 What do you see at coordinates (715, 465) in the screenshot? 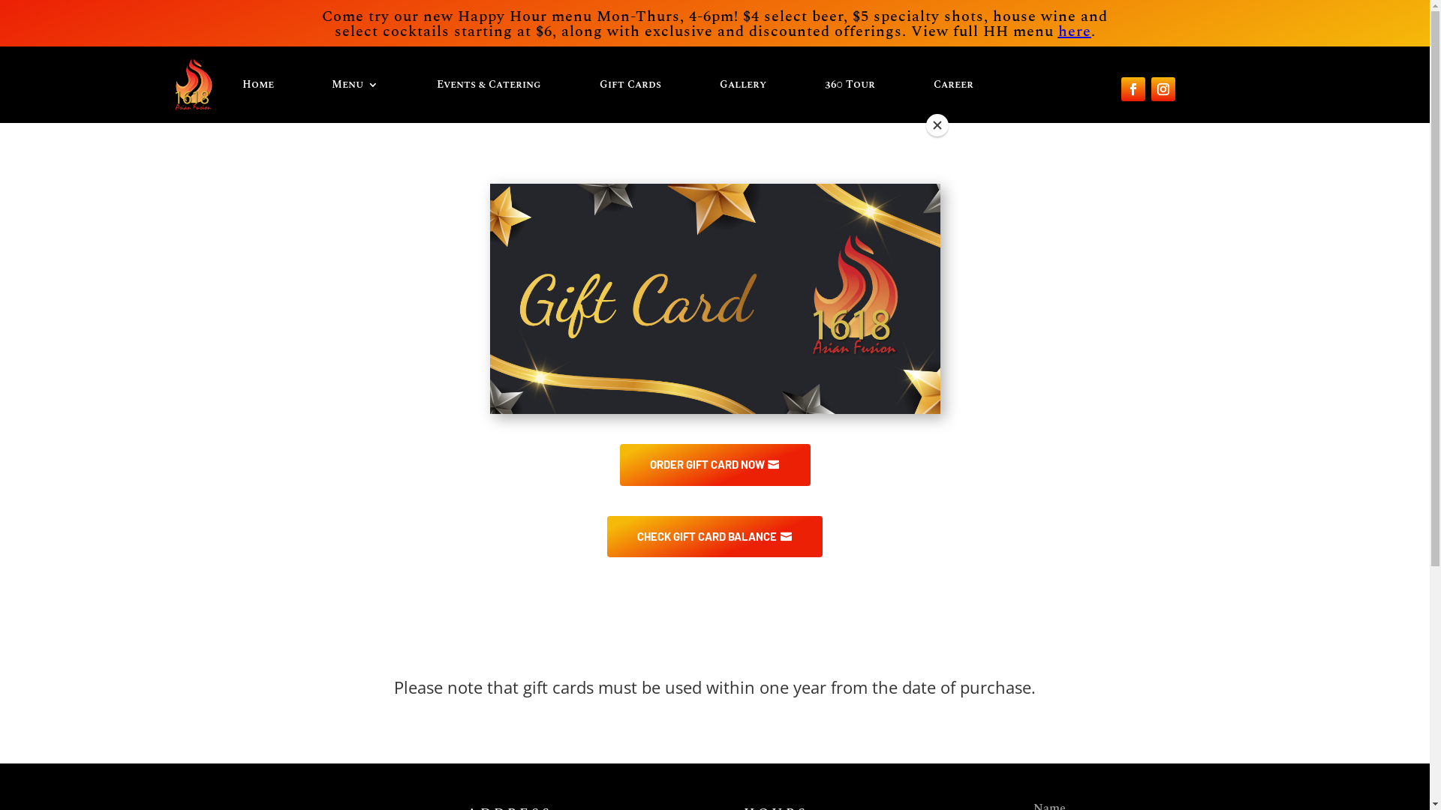
I see `ORDER GIFT CARD NOW` at bounding box center [715, 465].